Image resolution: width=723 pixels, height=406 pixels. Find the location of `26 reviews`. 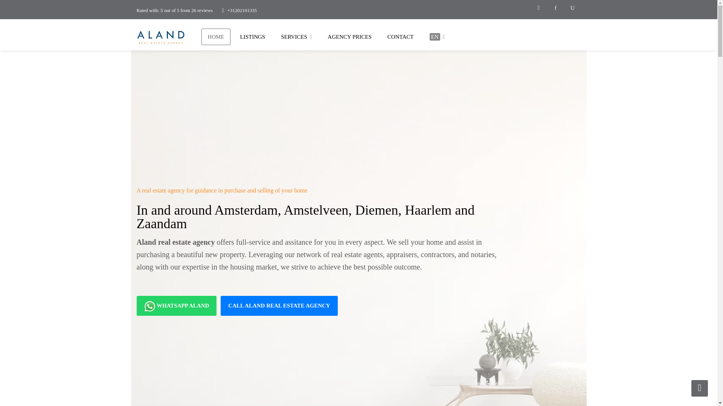

26 reviews is located at coordinates (202, 10).